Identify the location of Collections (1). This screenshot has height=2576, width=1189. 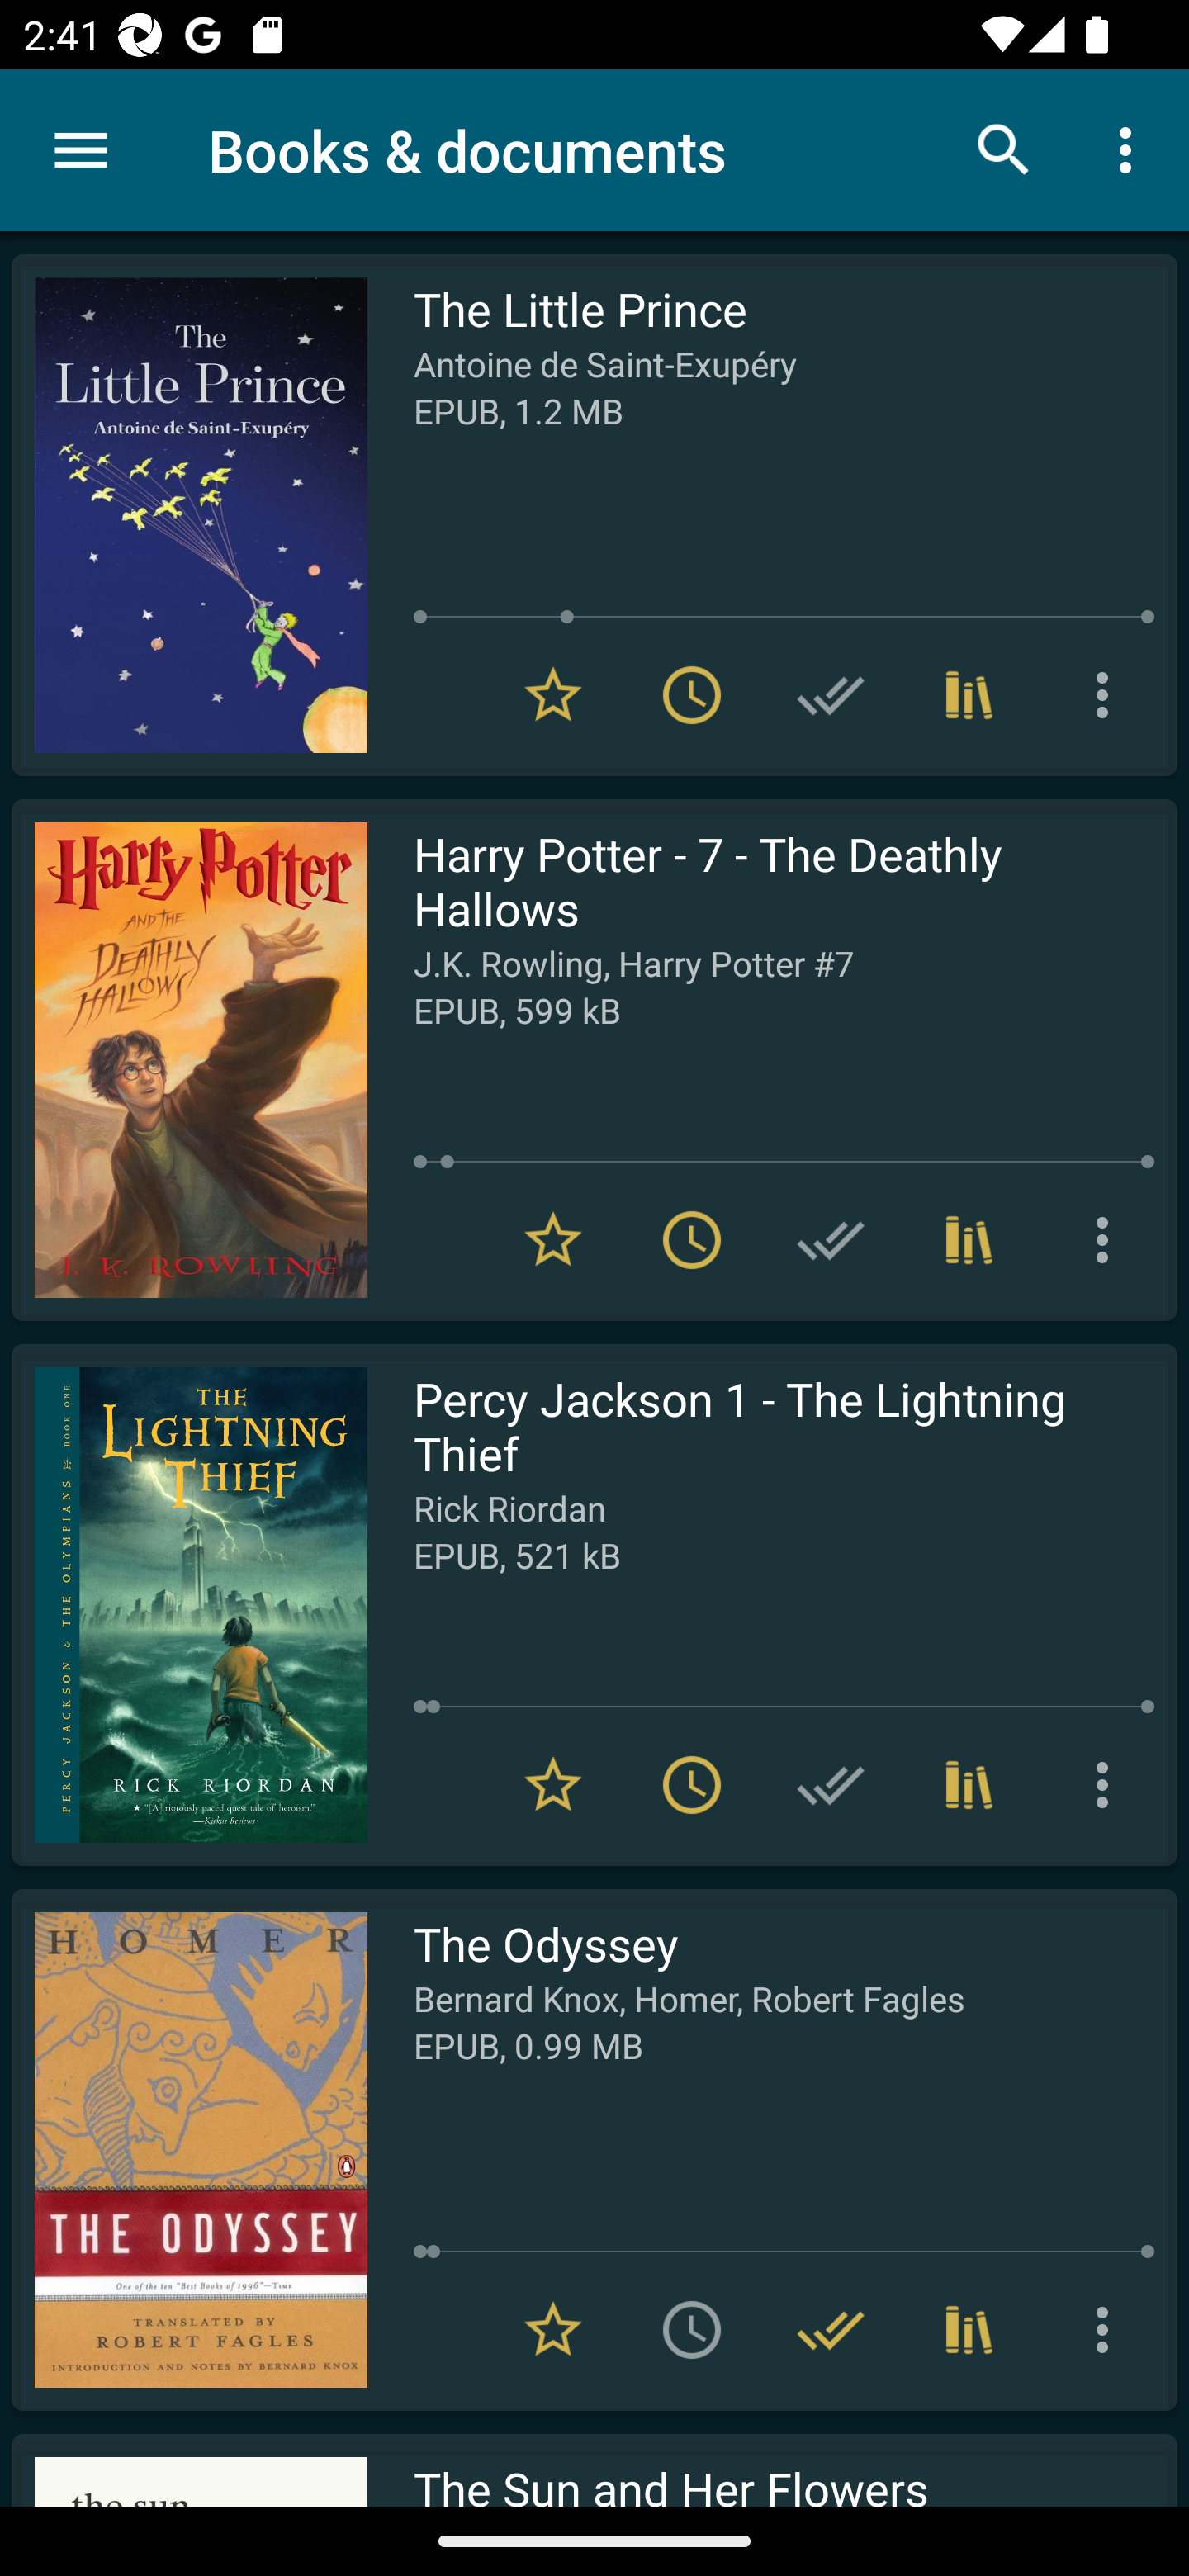
(969, 695).